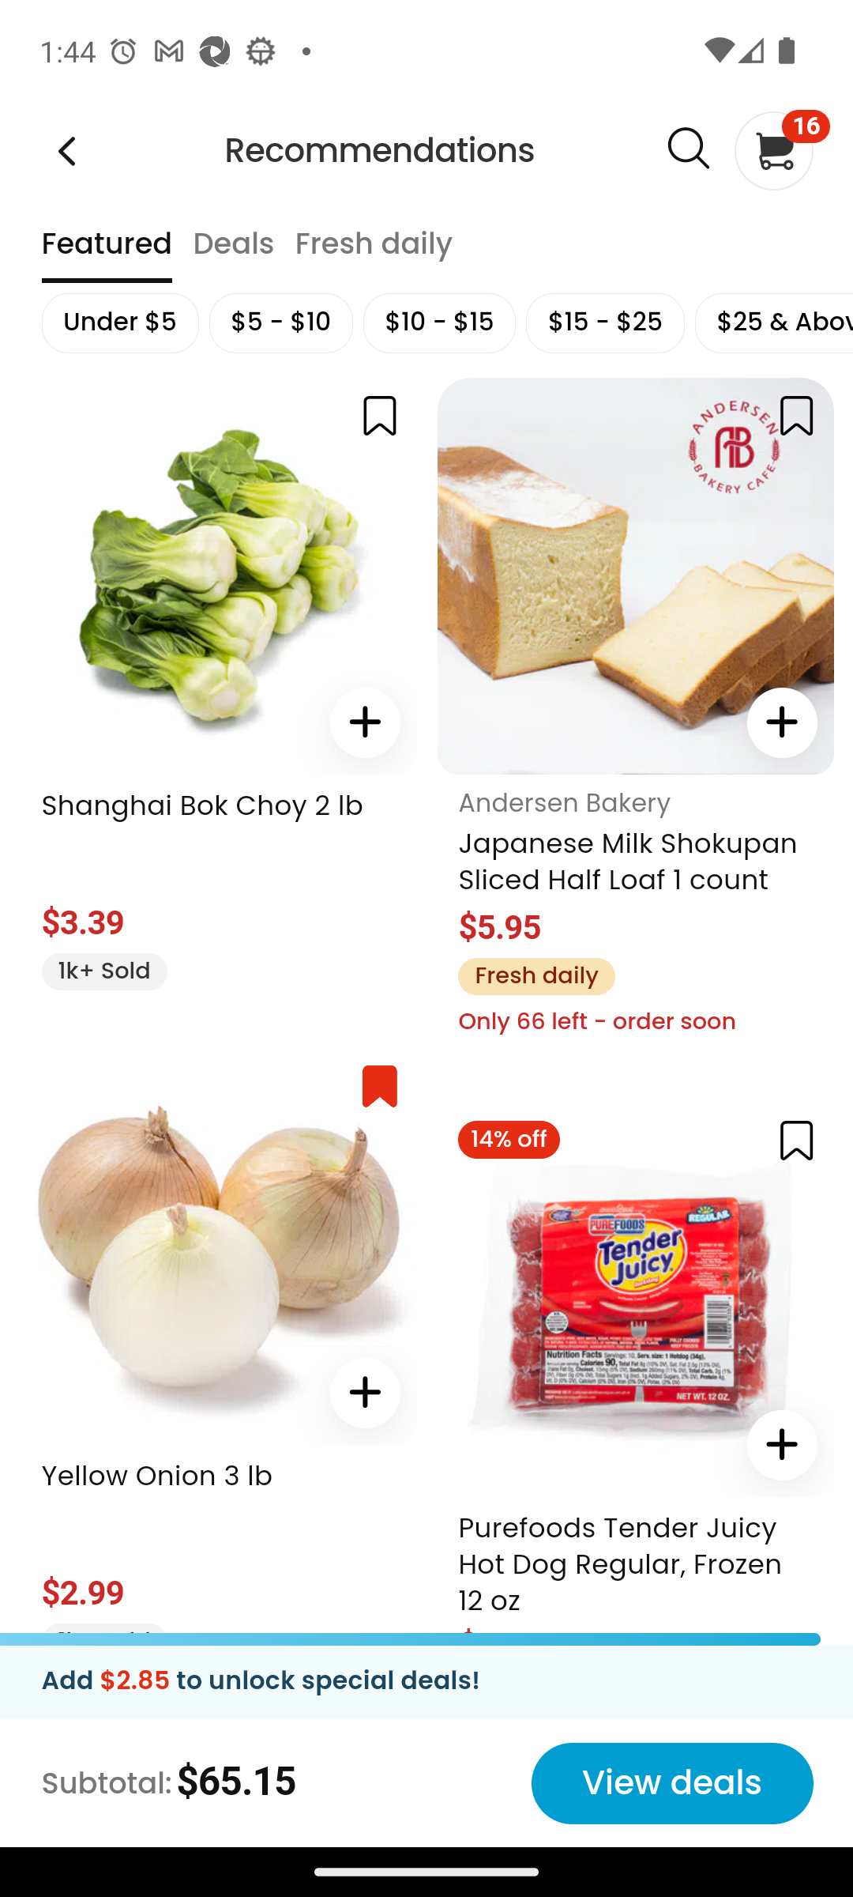  What do you see at coordinates (605, 322) in the screenshot?
I see `$15 - $25` at bounding box center [605, 322].